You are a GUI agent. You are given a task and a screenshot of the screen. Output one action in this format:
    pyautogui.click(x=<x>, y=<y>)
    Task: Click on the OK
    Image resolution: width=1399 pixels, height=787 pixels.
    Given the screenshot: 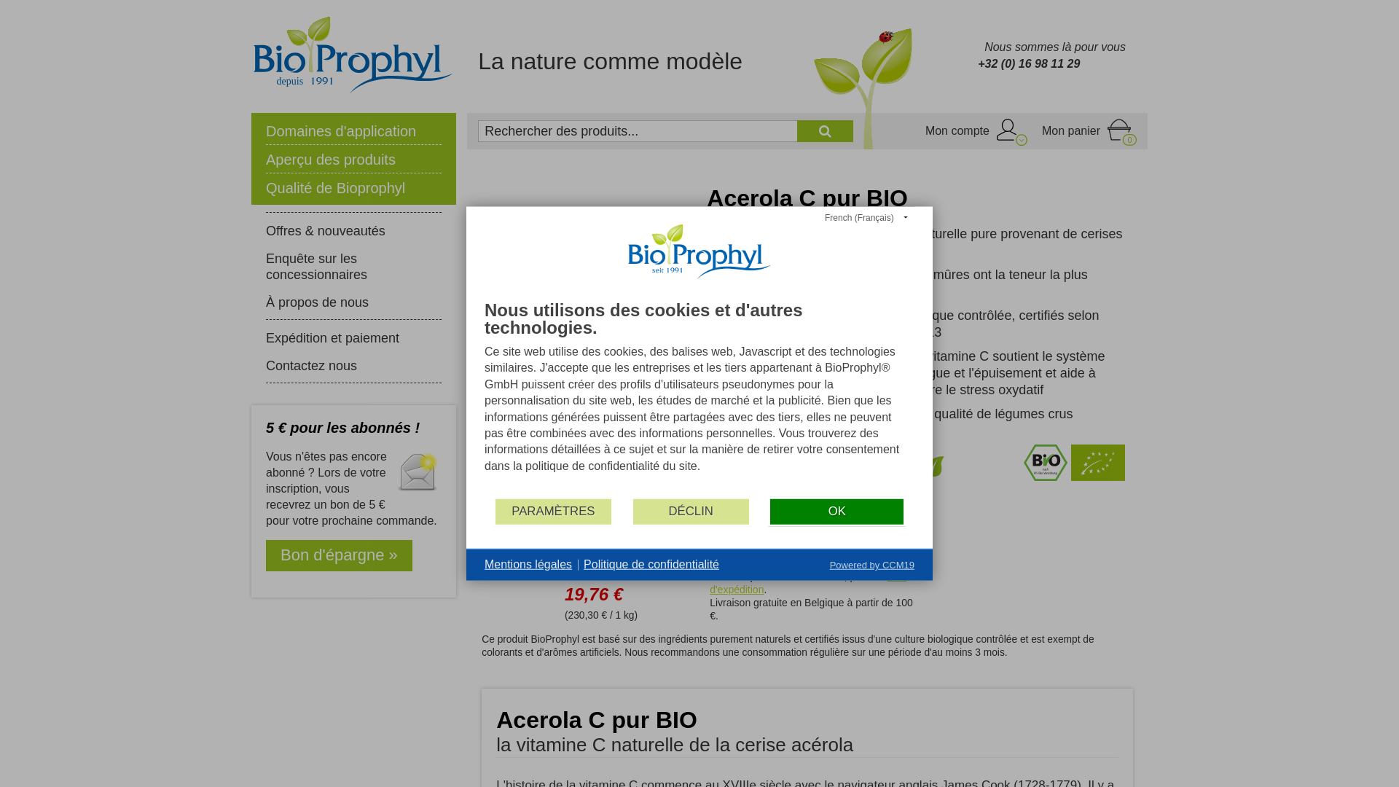 What is the action you would take?
    pyautogui.click(x=836, y=512)
    